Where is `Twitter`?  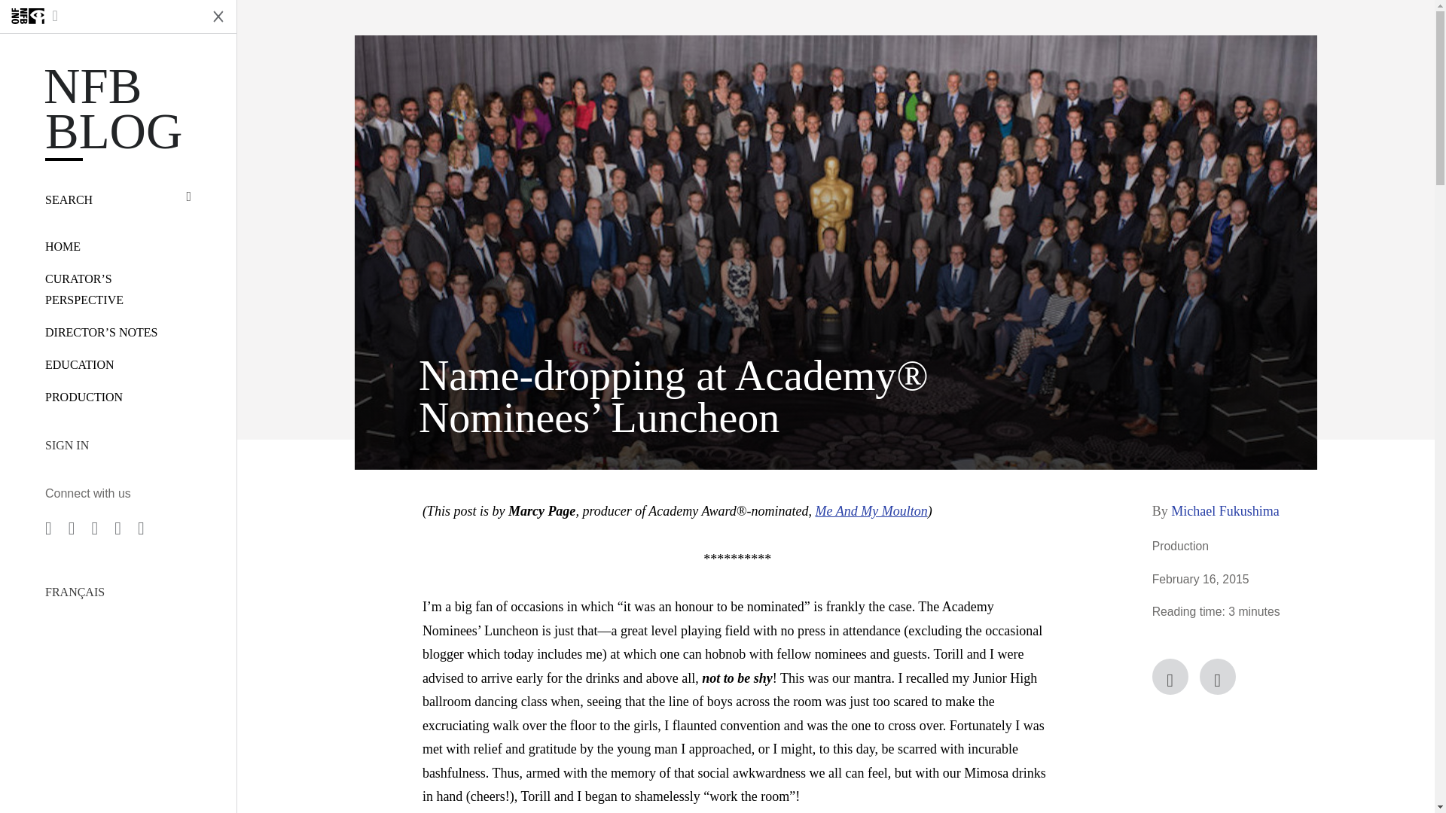 Twitter is located at coordinates (1218, 676).